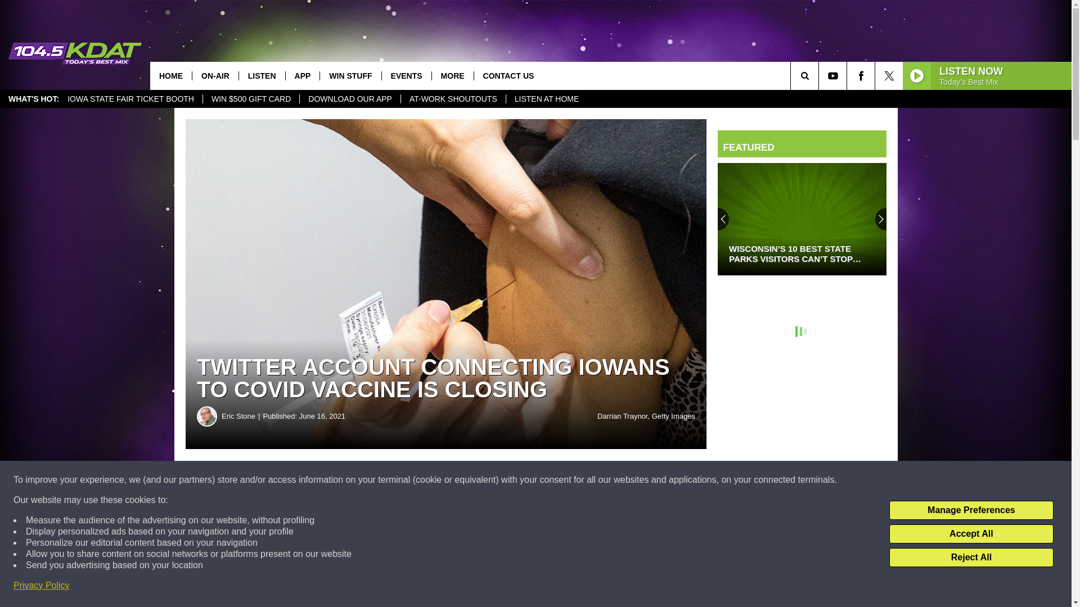 The width and height of the screenshot is (1080, 607). I want to click on DOWNLOAD OUR APP, so click(350, 99).